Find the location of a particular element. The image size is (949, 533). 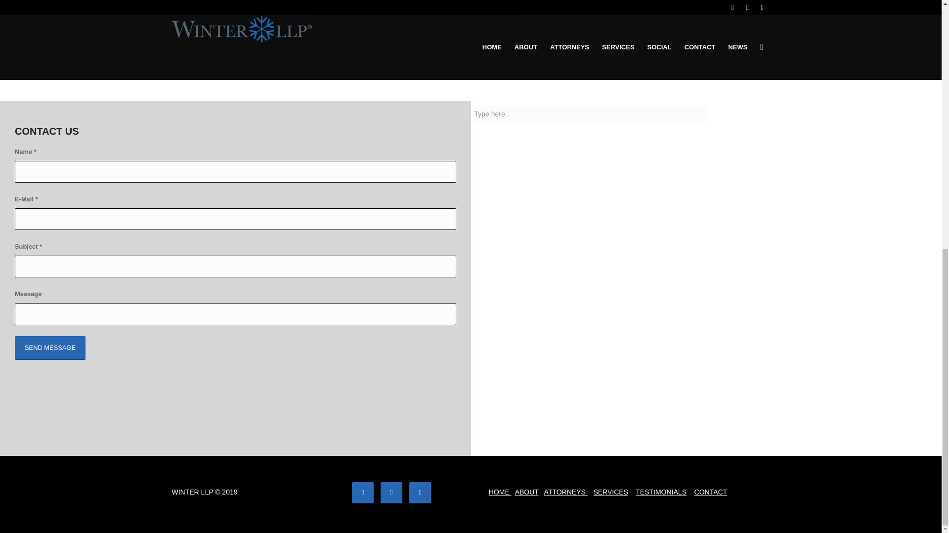

SEND MESSAGE is located at coordinates (50, 348).